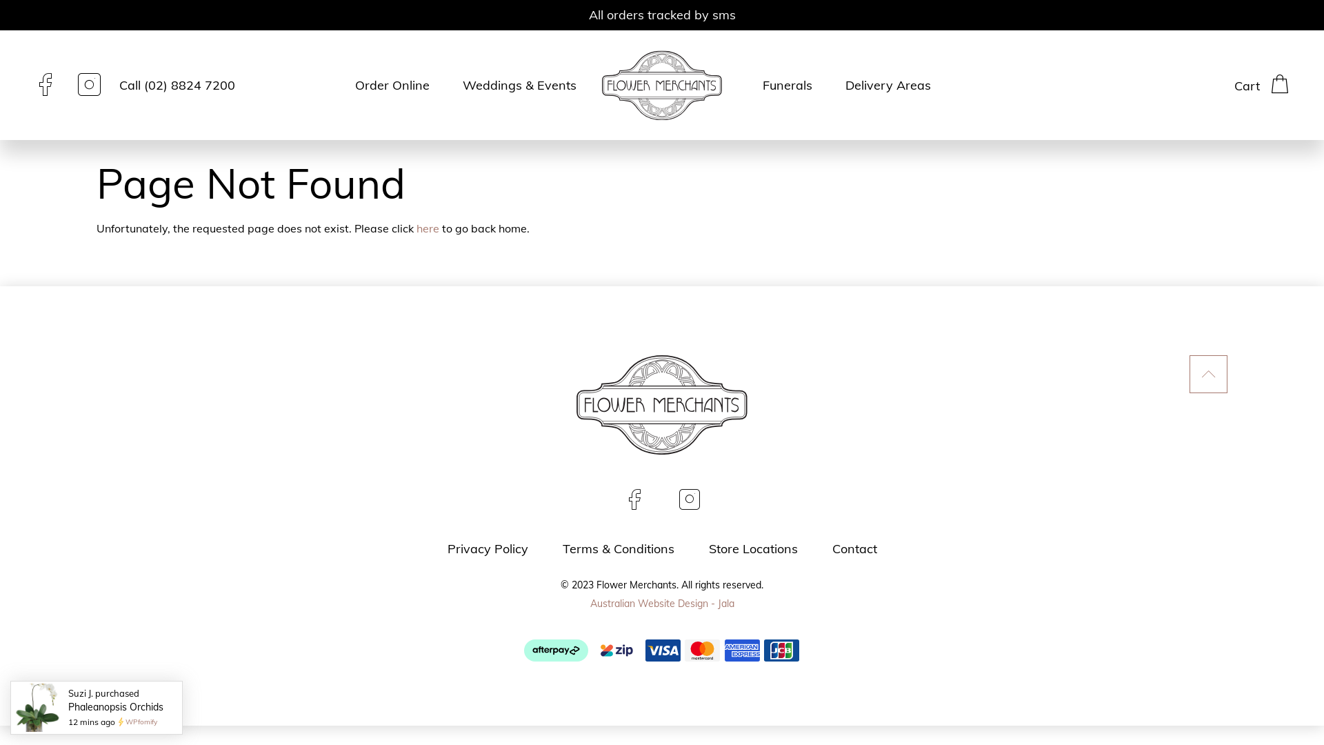  I want to click on Privacy Policy, so click(487, 549).